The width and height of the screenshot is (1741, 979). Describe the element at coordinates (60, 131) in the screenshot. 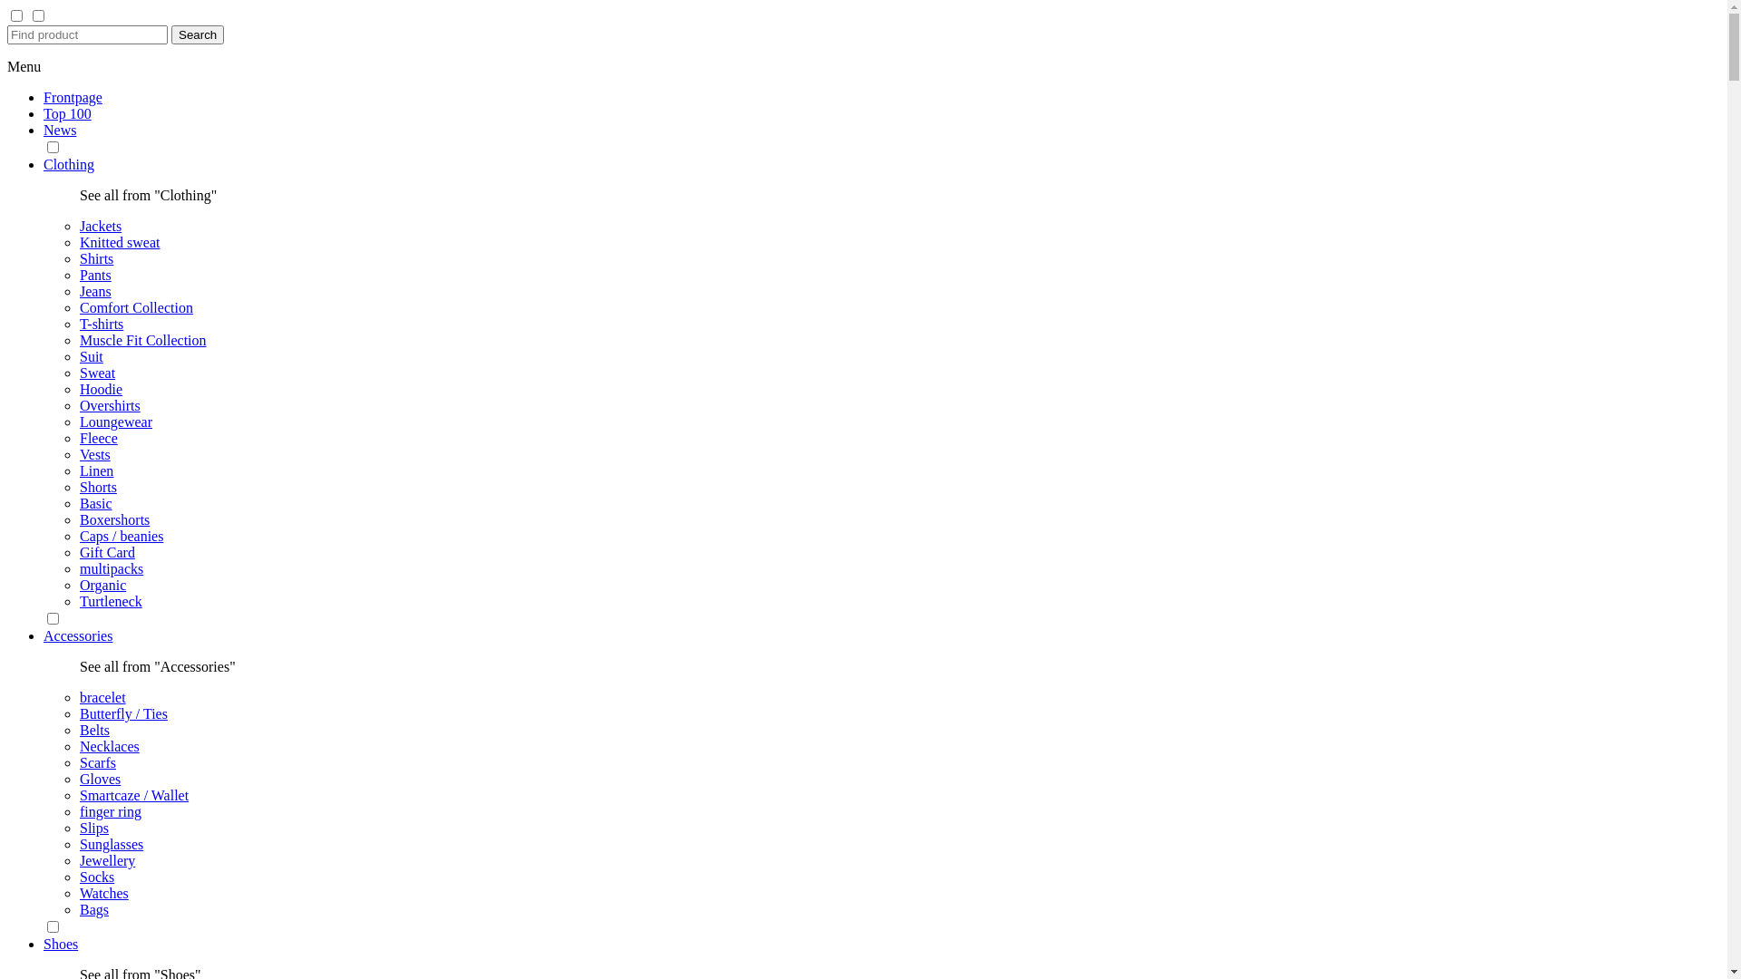

I see `News` at that location.